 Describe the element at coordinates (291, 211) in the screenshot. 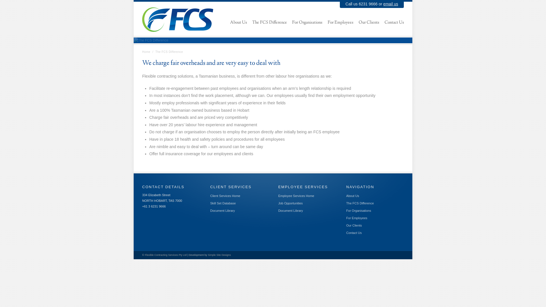

I see `Document Library` at that location.